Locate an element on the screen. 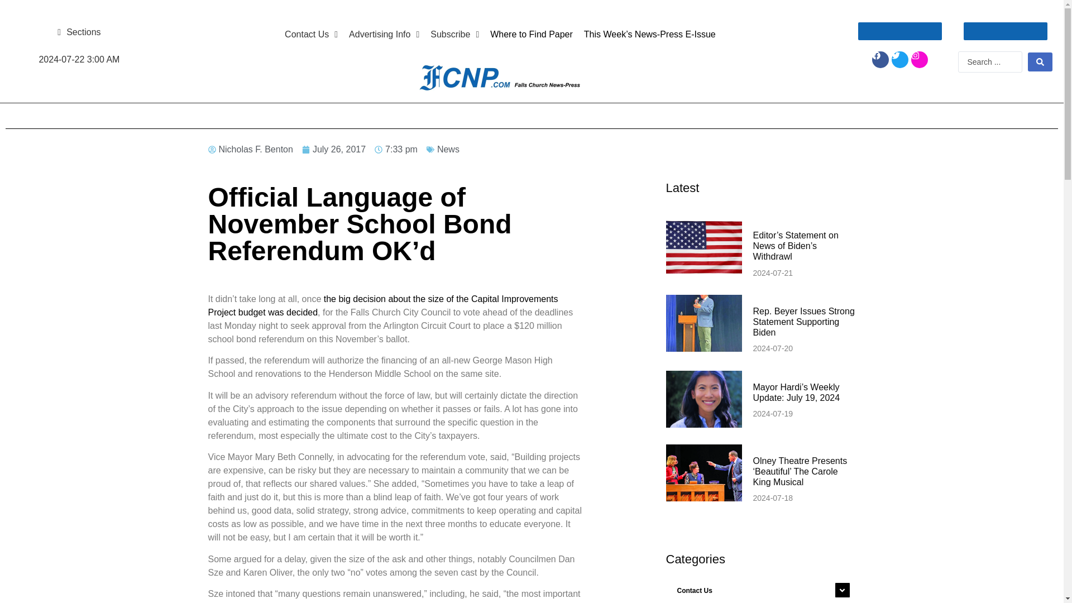  Subscribe is located at coordinates (454, 35).